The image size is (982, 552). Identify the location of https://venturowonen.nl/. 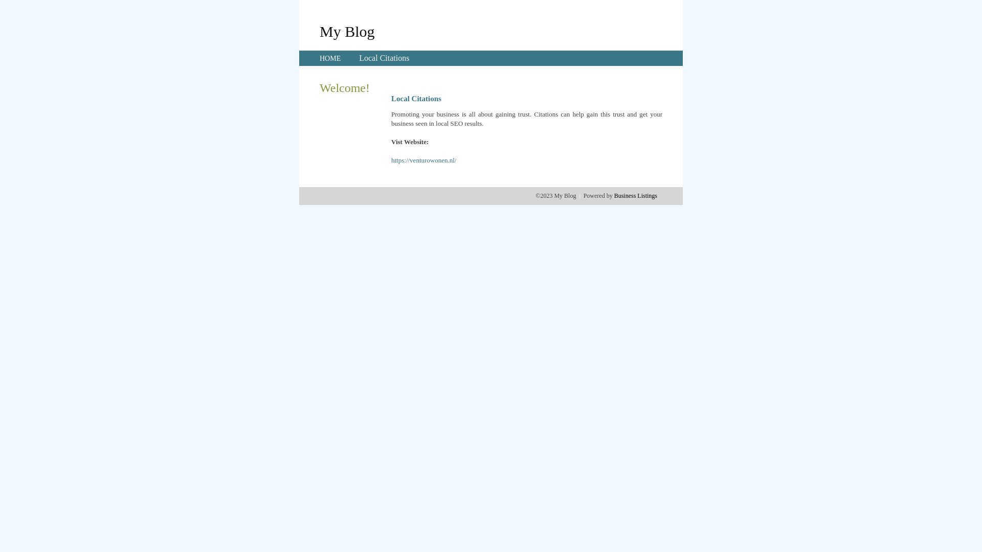
(423, 160).